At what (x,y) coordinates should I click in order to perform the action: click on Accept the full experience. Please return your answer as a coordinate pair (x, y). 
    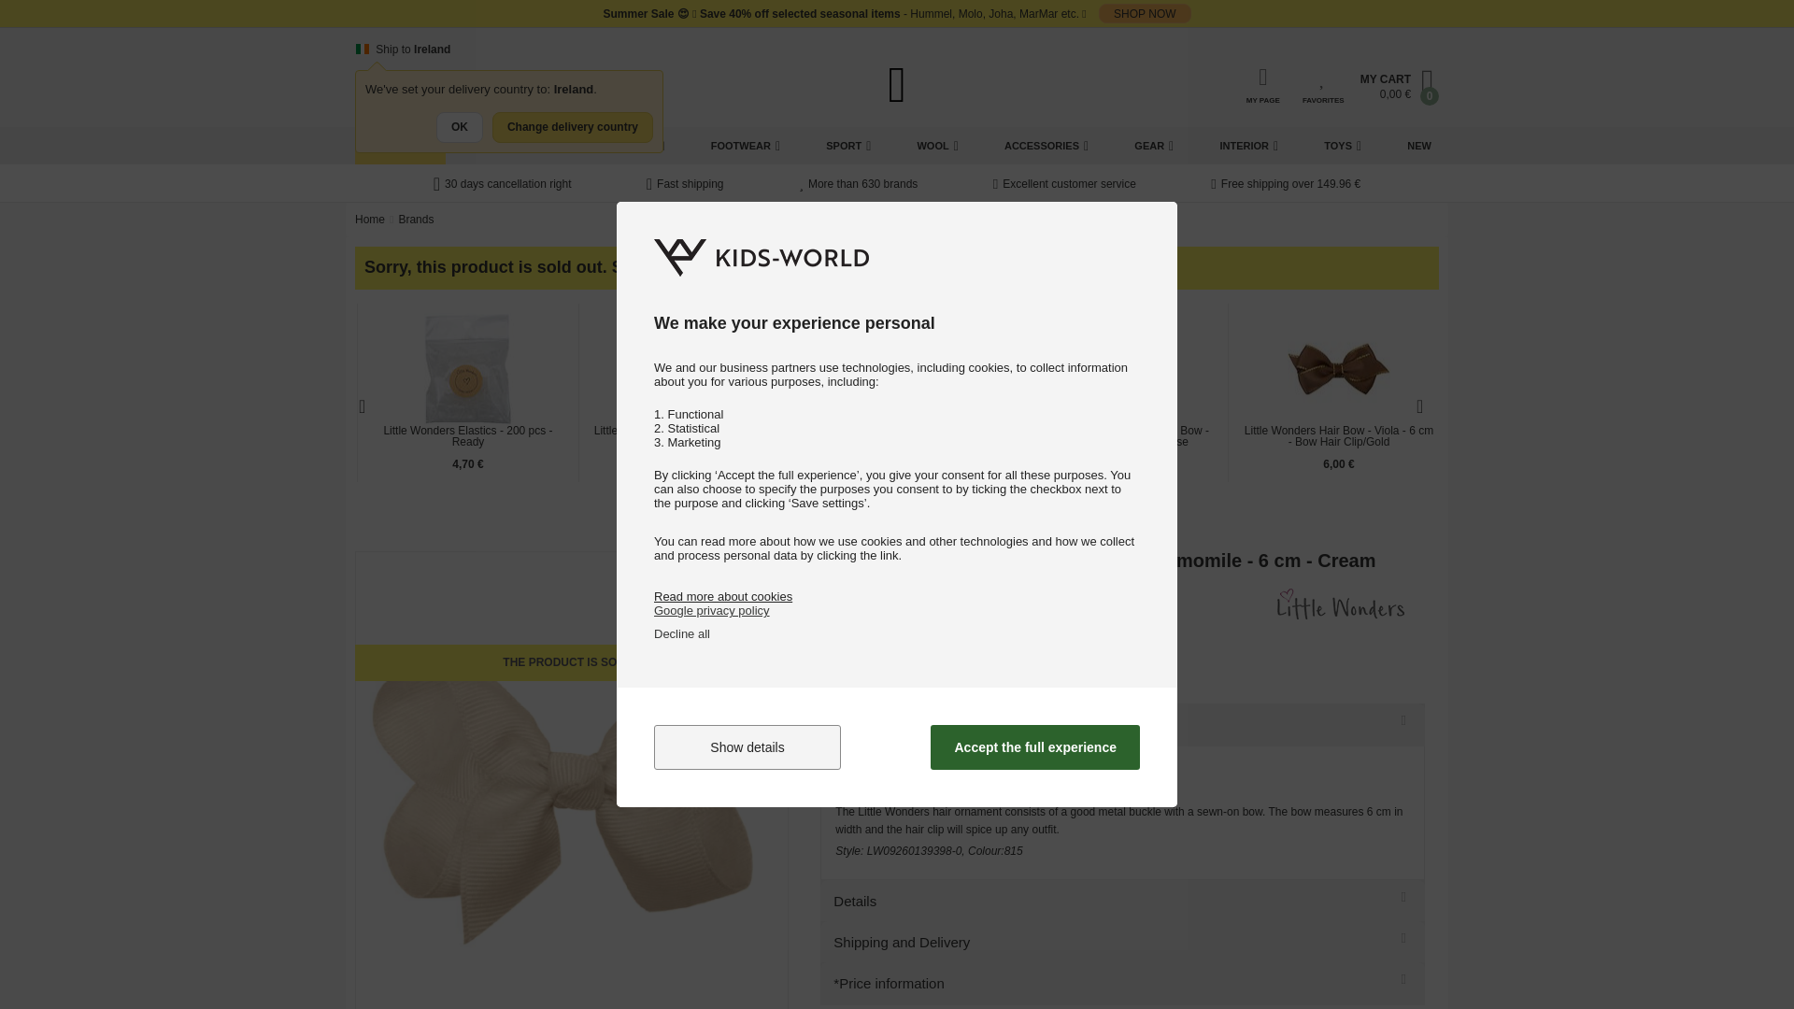
    Looking at the image, I should click on (1035, 747).